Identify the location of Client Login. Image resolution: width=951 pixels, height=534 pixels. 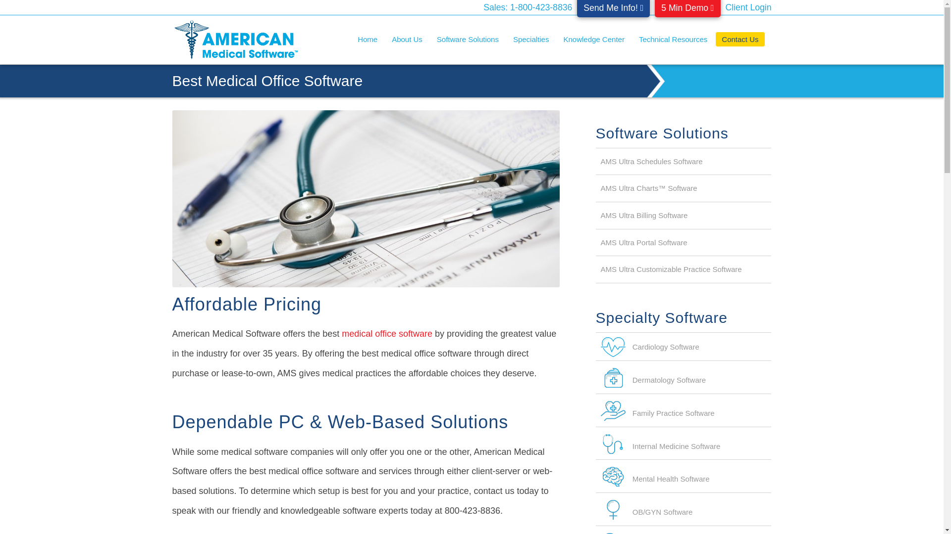
(748, 7).